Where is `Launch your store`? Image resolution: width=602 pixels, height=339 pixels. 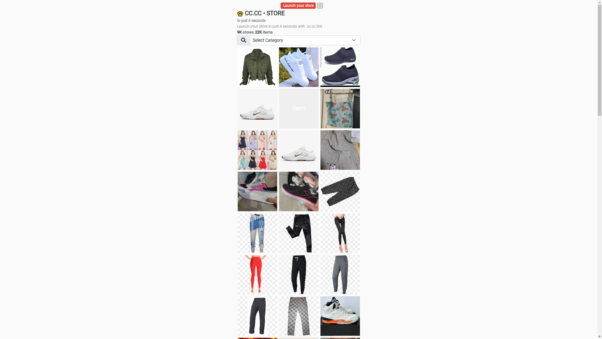 Launch your store is located at coordinates (298, 6).